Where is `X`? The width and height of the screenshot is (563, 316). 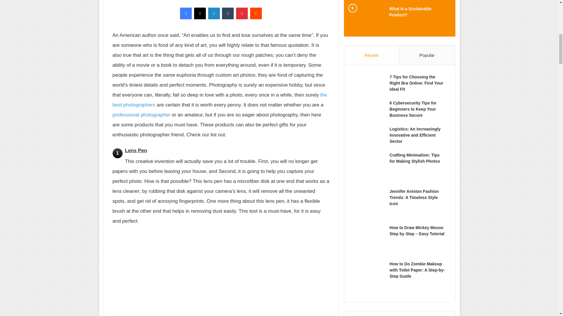 X is located at coordinates (200, 13).